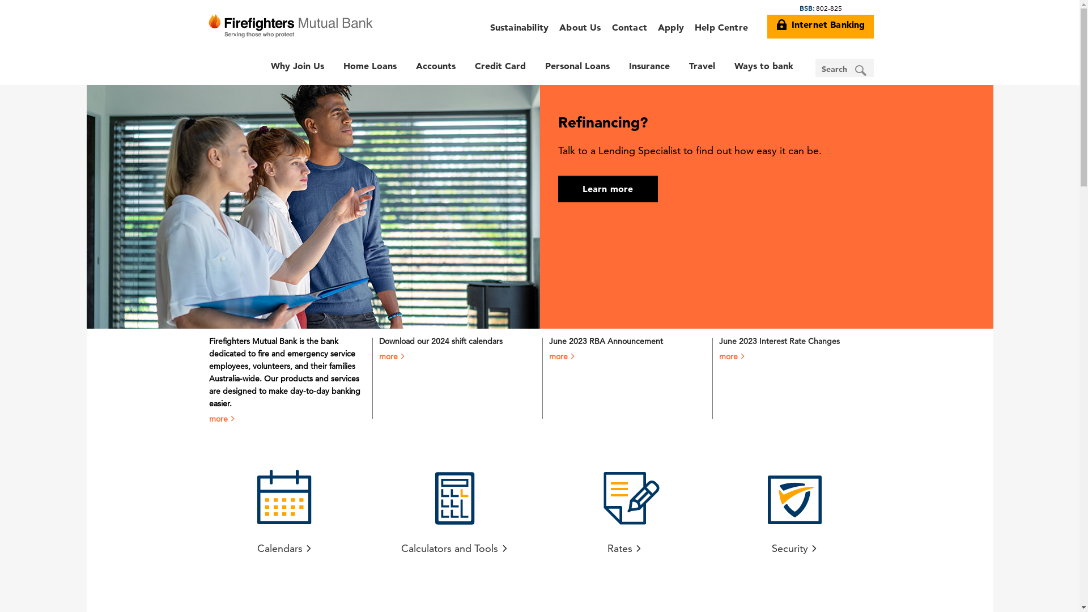 The height and width of the screenshot is (612, 1088). Describe the element at coordinates (629, 27) in the screenshot. I see `Contact` at that location.